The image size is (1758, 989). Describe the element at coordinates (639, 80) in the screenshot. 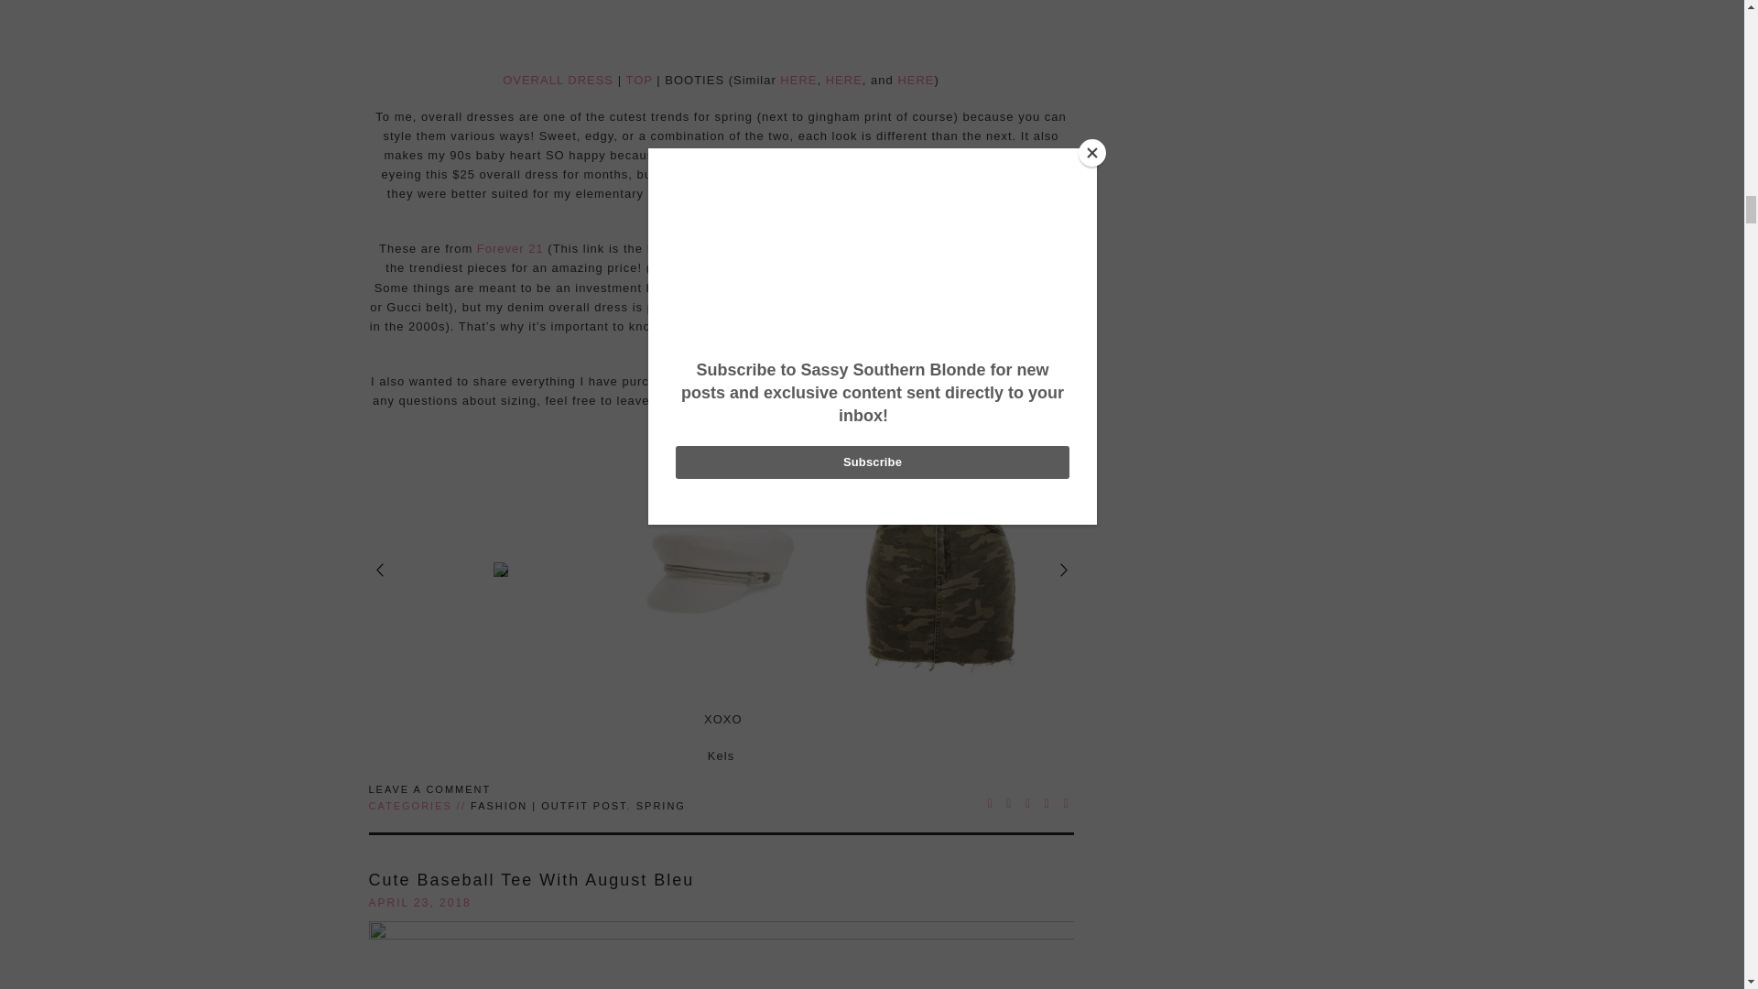

I see `TOP` at that location.